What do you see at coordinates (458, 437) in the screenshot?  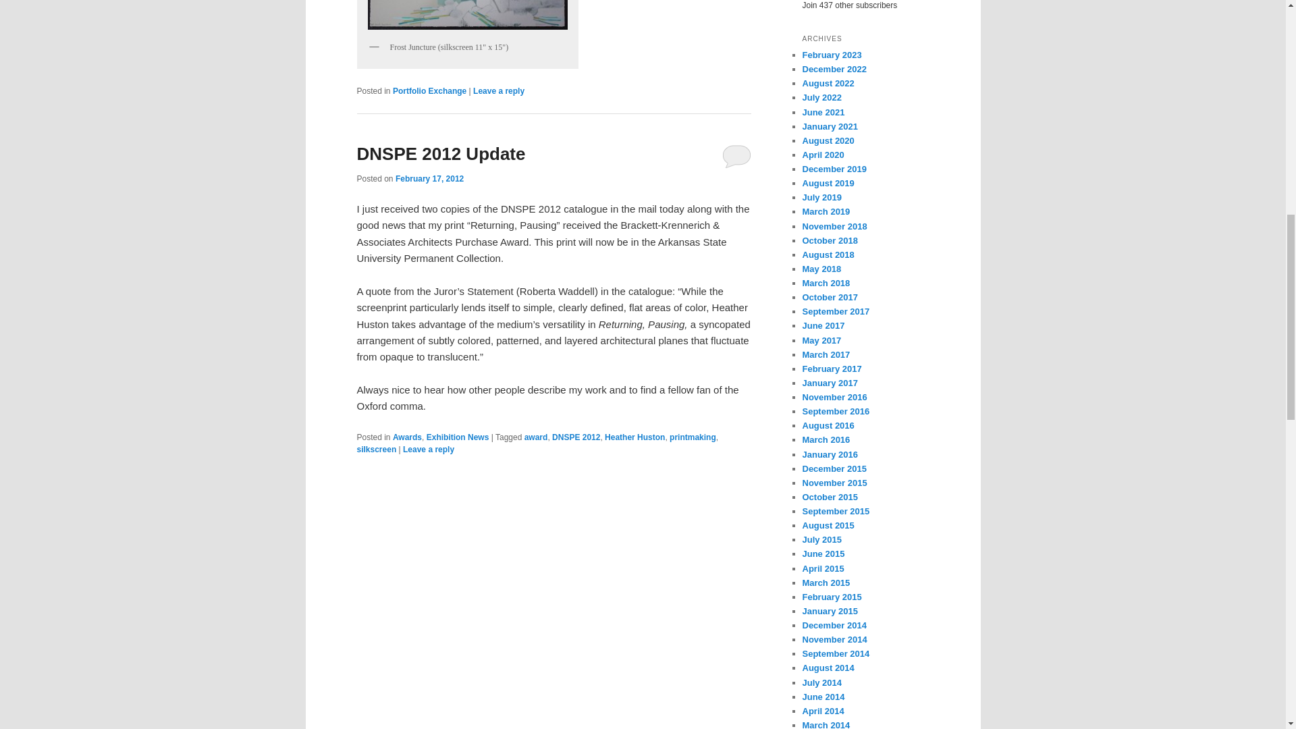 I see `Exhibition News` at bounding box center [458, 437].